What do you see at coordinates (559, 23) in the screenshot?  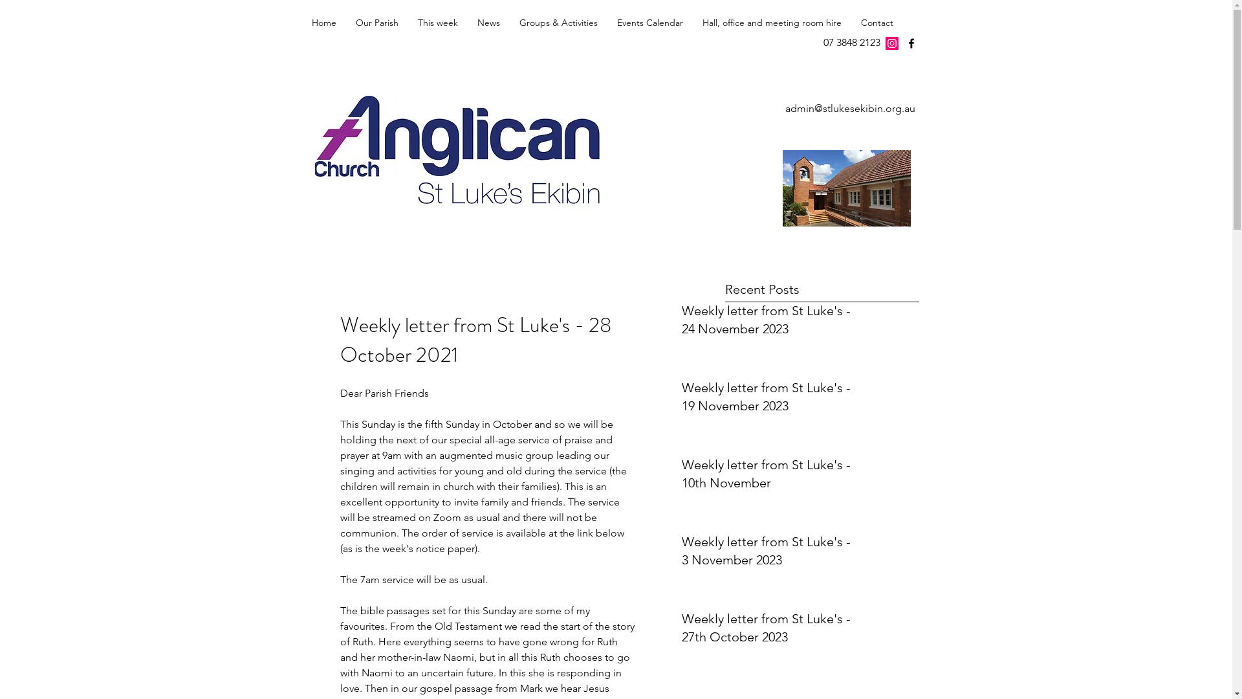 I see `Groups & Activities` at bounding box center [559, 23].